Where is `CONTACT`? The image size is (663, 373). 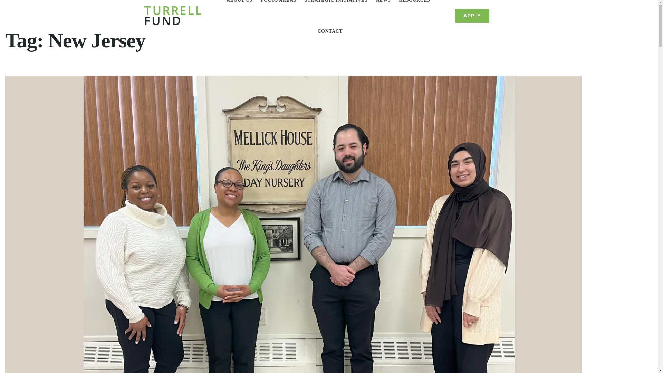
CONTACT is located at coordinates (330, 31).